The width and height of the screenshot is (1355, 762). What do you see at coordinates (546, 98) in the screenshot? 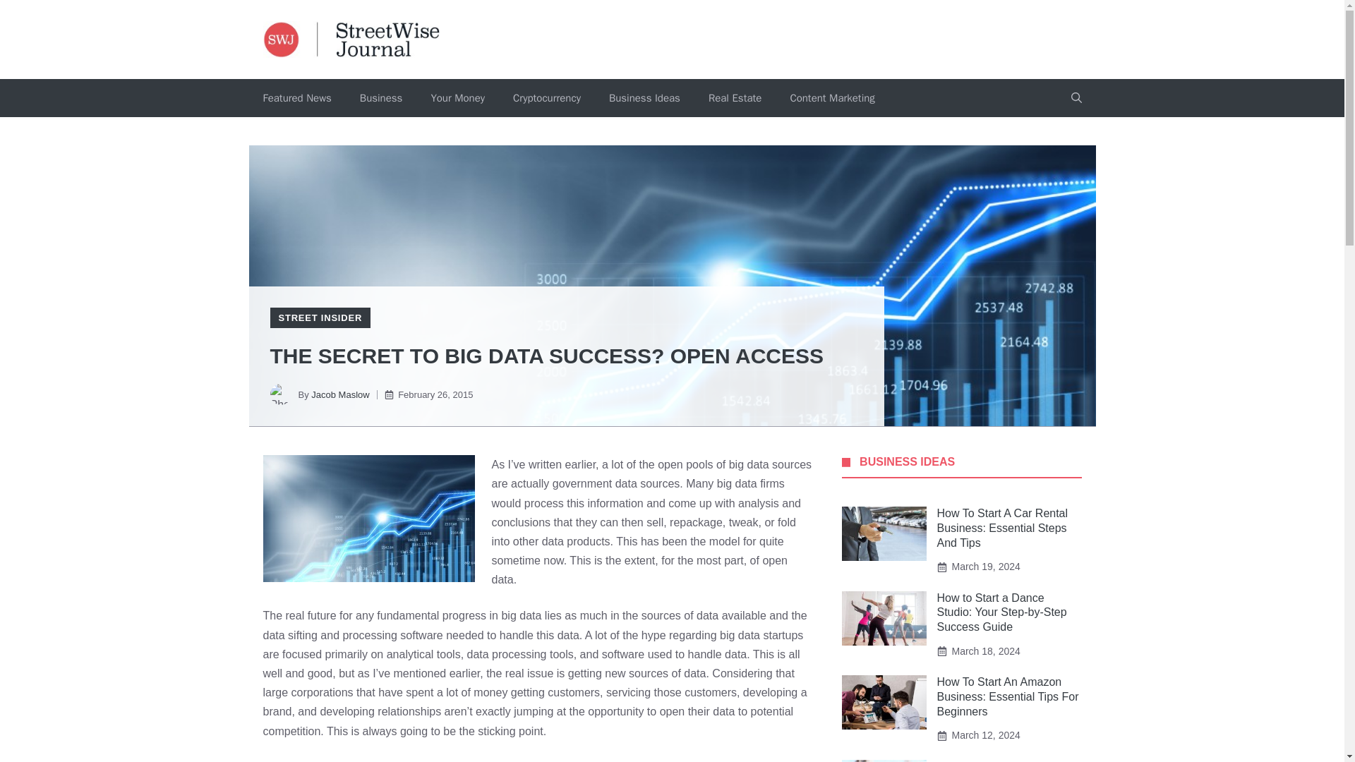
I see `Cryptocurrency` at bounding box center [546, 98].